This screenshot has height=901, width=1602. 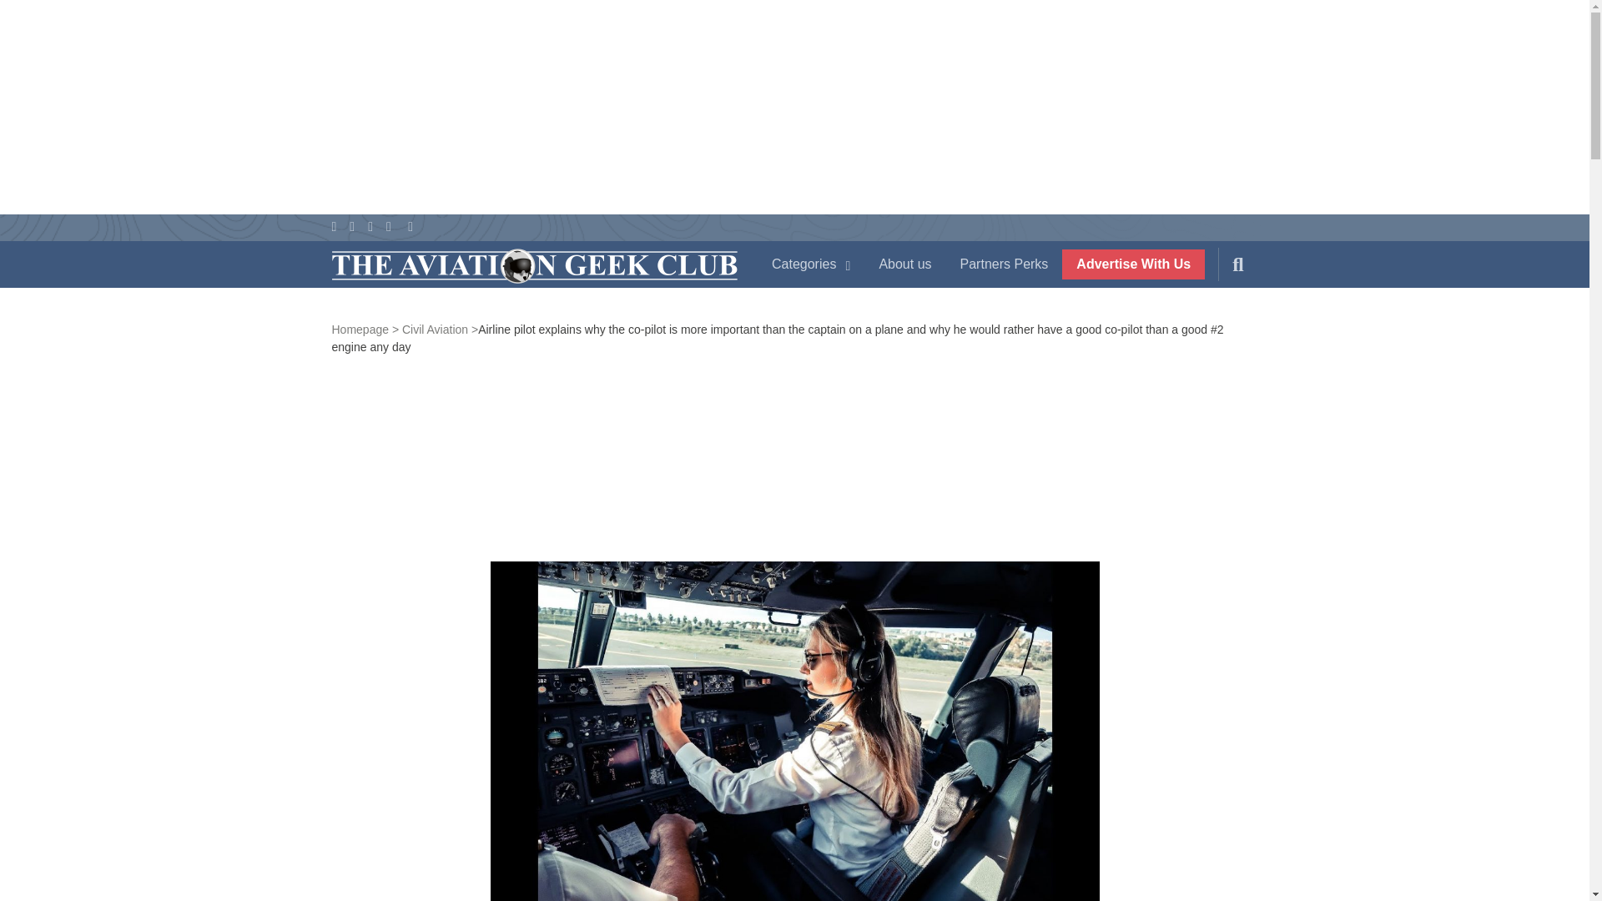 What do you see at coordinates (904, 264) in the screenshot?
I see `About us` at bounding box center [904, 264].